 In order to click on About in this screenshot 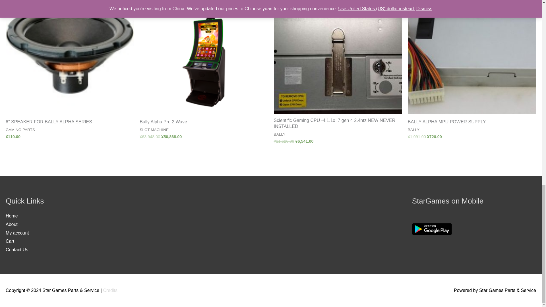, I will do `click(11, 224)`.